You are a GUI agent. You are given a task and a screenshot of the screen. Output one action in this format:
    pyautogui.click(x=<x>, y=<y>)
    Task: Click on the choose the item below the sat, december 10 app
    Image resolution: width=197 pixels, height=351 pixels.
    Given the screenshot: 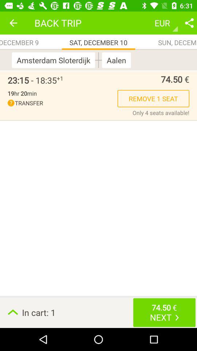 What is the action you would take?
    pyautogui.click(x=115, y=60)
    